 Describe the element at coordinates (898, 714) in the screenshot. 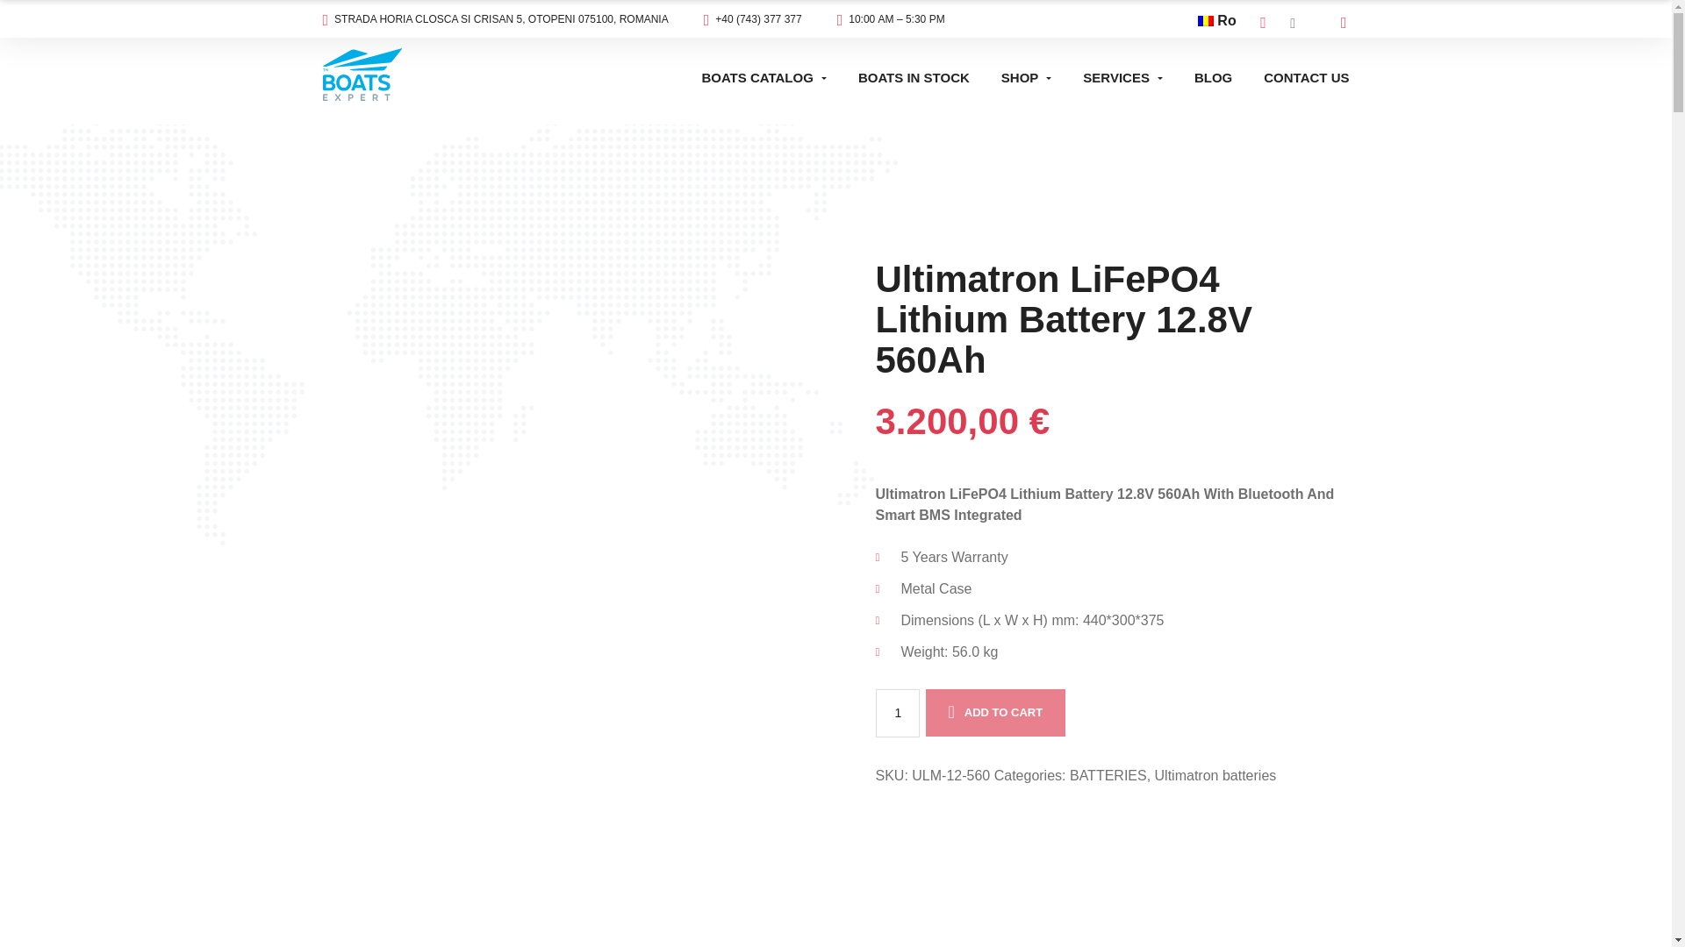

I see `1` at that location.